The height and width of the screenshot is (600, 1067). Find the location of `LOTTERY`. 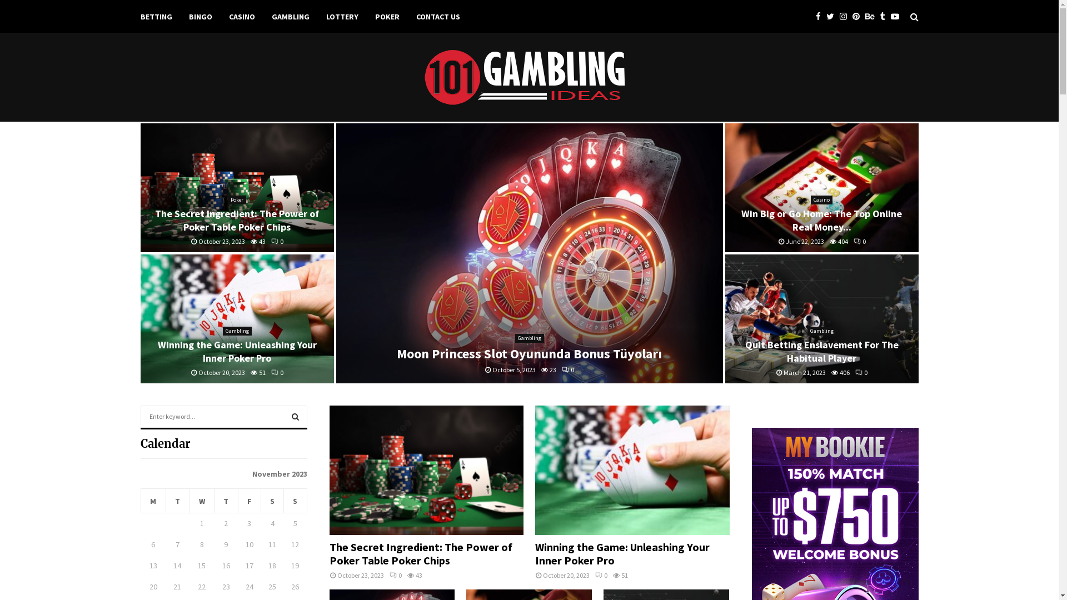

LOTTERY is located at coordinates (342, 17).